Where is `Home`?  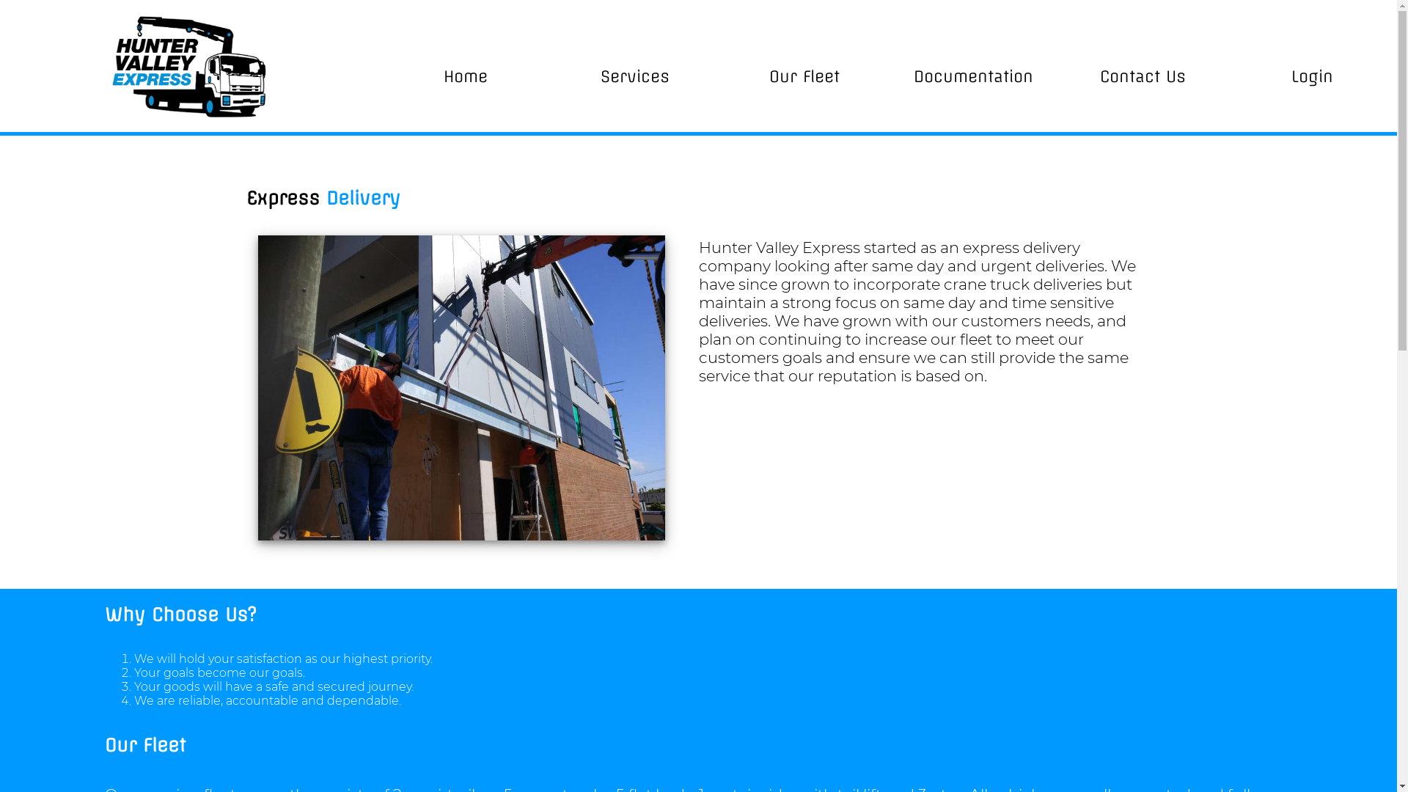 Home is located at coordinates (466, 76).